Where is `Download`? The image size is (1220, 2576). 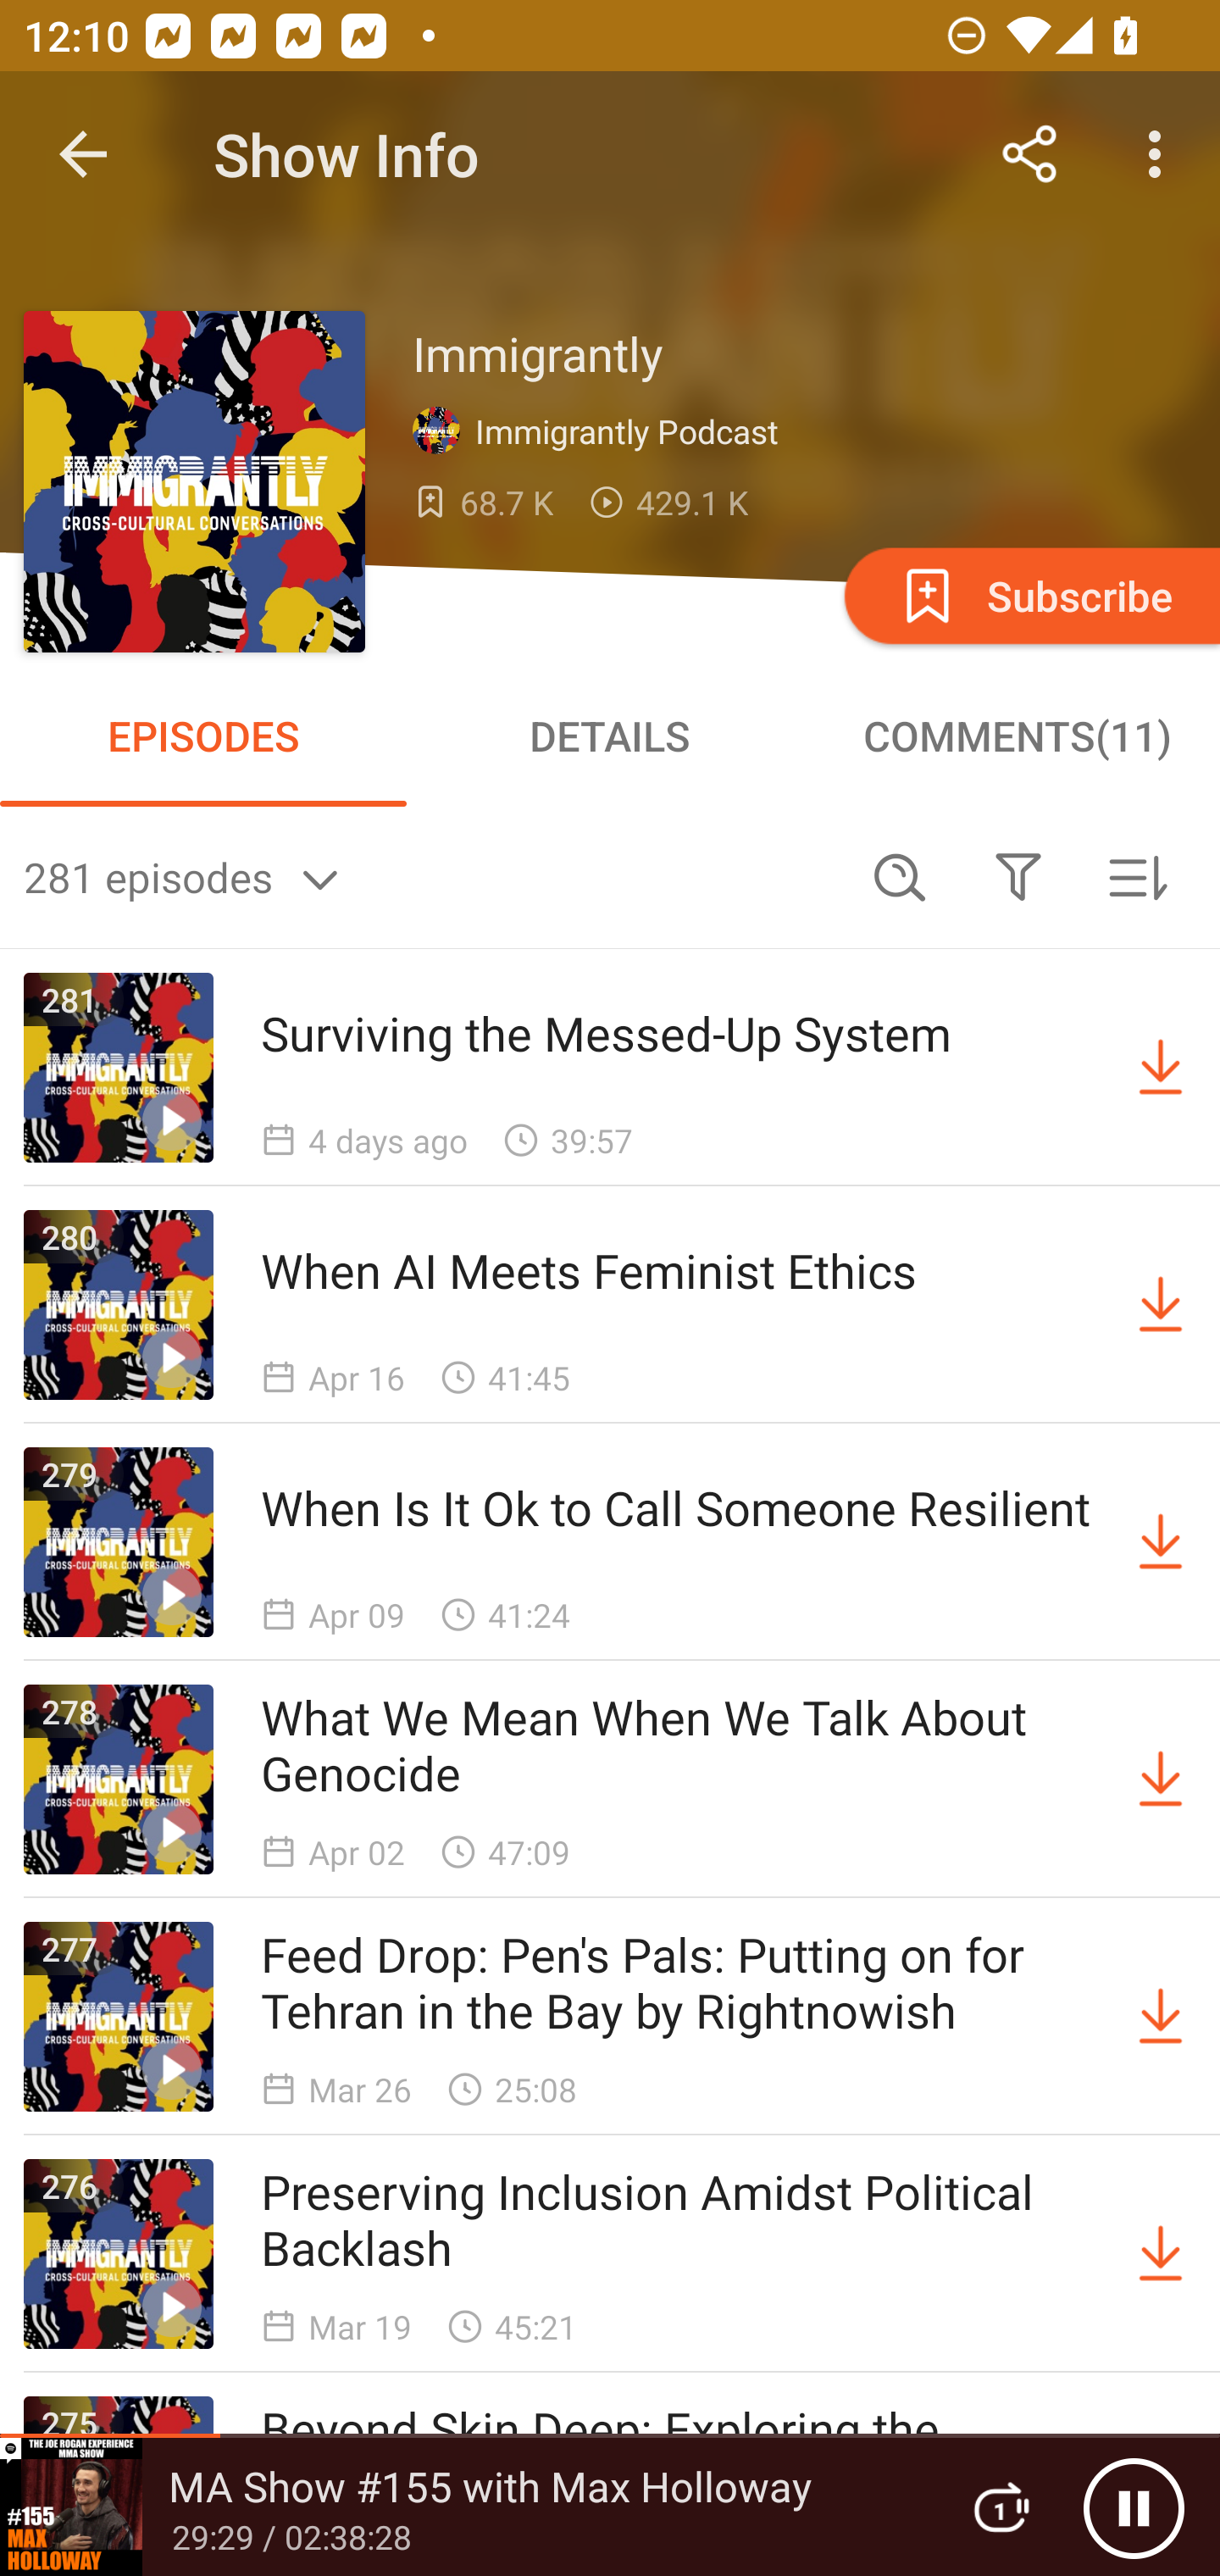 Download is located at coordinates (1161, 2254).